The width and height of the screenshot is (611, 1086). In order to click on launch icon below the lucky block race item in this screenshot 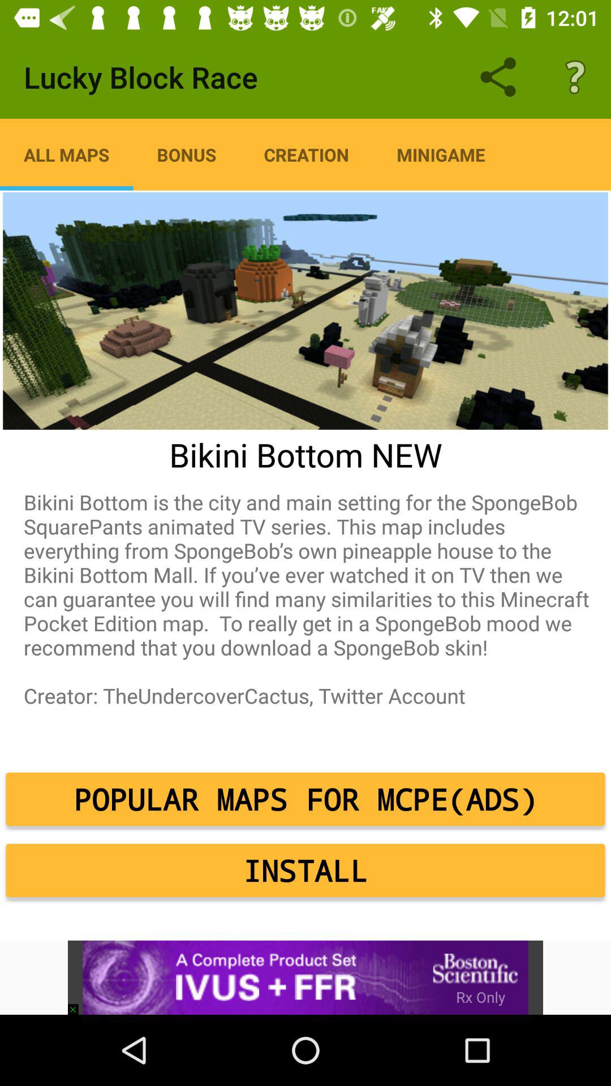, I will do `click(67, 154)`.